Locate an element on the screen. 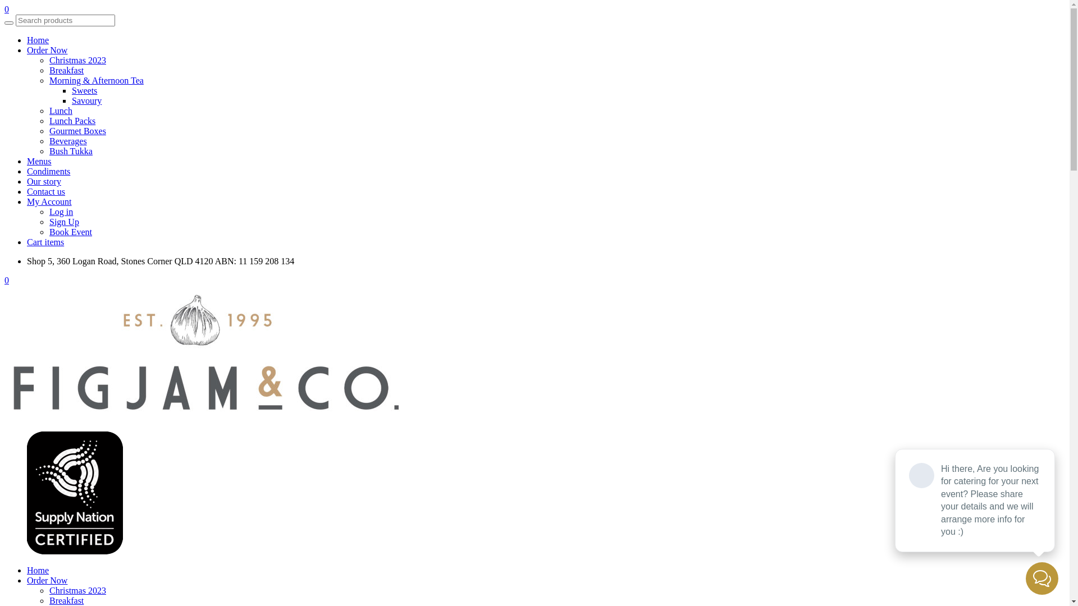 Image resolution: width=1078 pixels, height=606 pixels. Lunch is located at coordinates (61, 111).